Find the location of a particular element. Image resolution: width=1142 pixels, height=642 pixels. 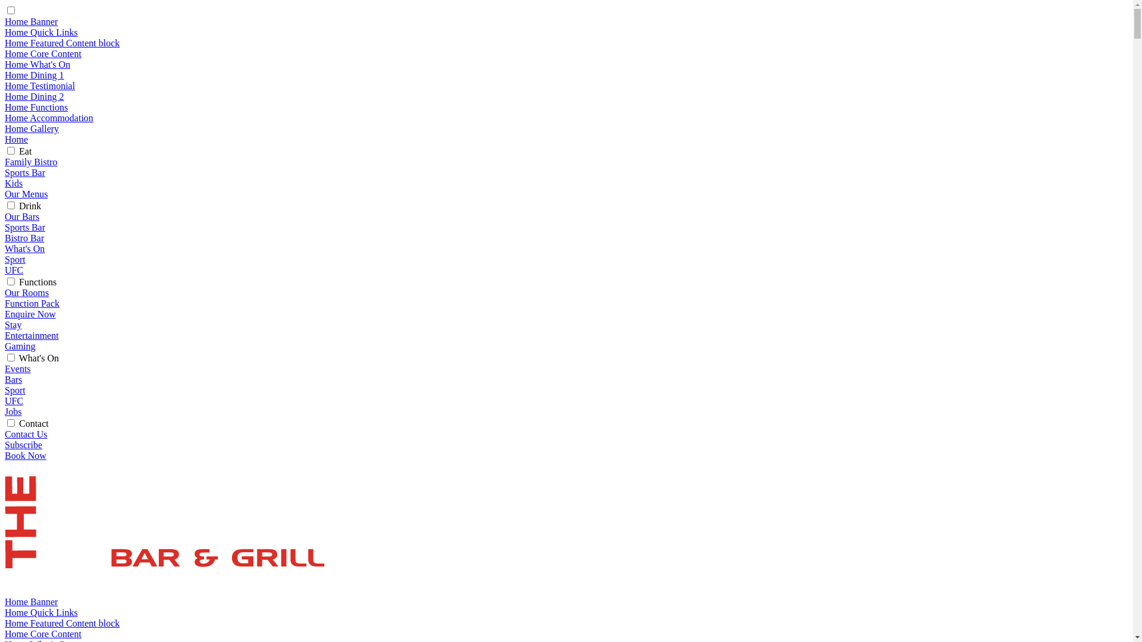

Home Featured Content block is located at coordinates (62, 43).